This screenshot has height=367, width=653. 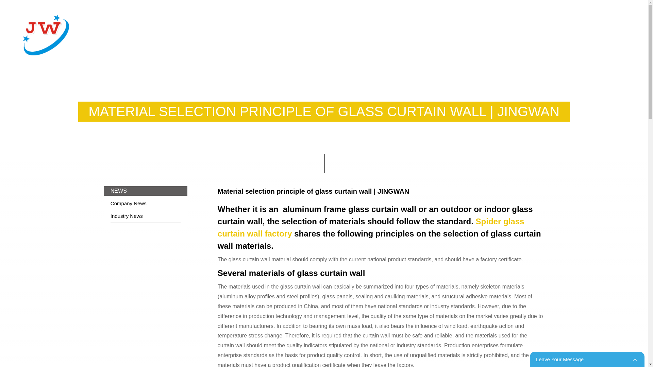 What do you see at coordinates (235, 28) in the screenshot?
I see `Technical Capability` at bounding box center [235, 28].